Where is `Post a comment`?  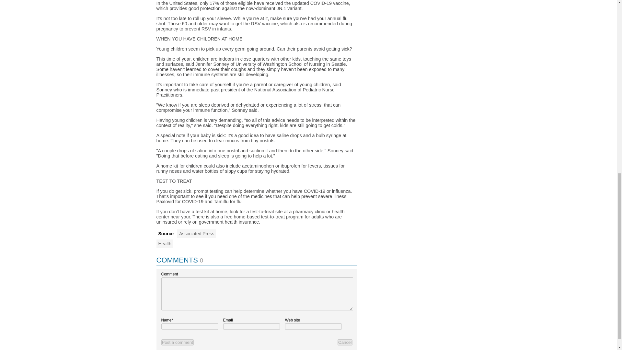 Post a comment is located at coordinates (177, 342).